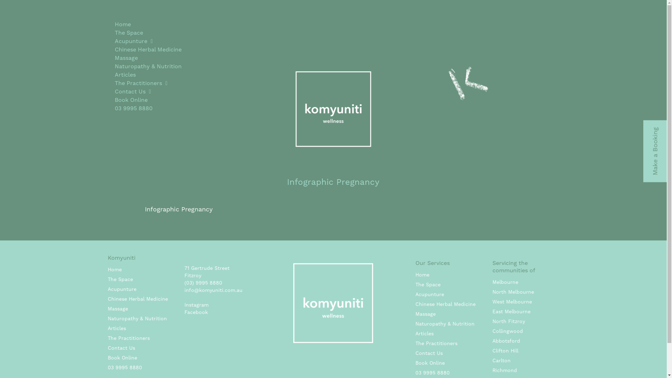 The width and height of the screenshot is (672, 378). I want to click on The Space, so click(120, 279).